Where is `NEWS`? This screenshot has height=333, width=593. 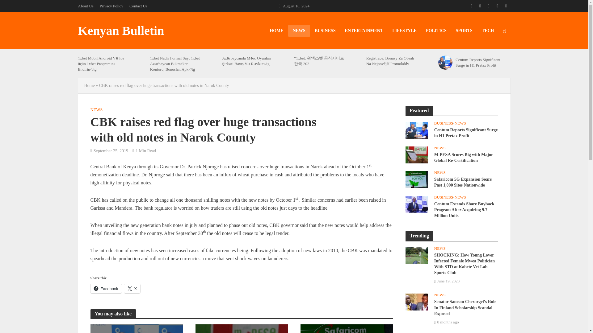
NEWS is located at coordinates (299, 31).